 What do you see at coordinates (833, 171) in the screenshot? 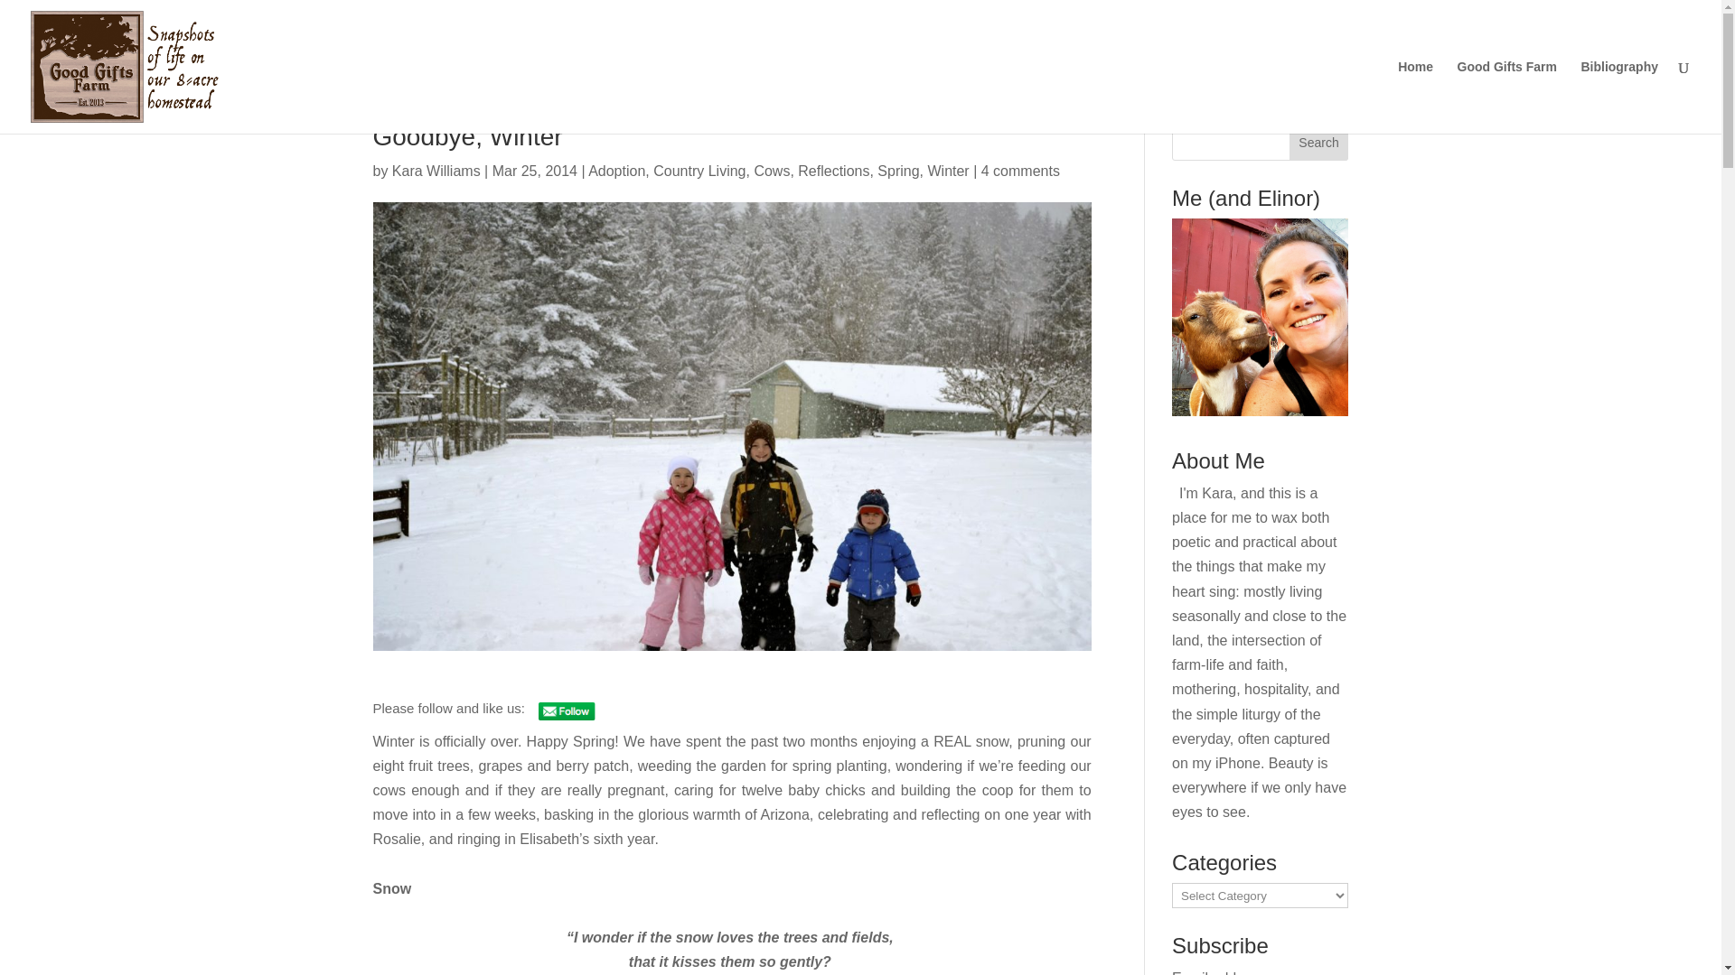
I see `Reflections` at bounding box center [833, 171].